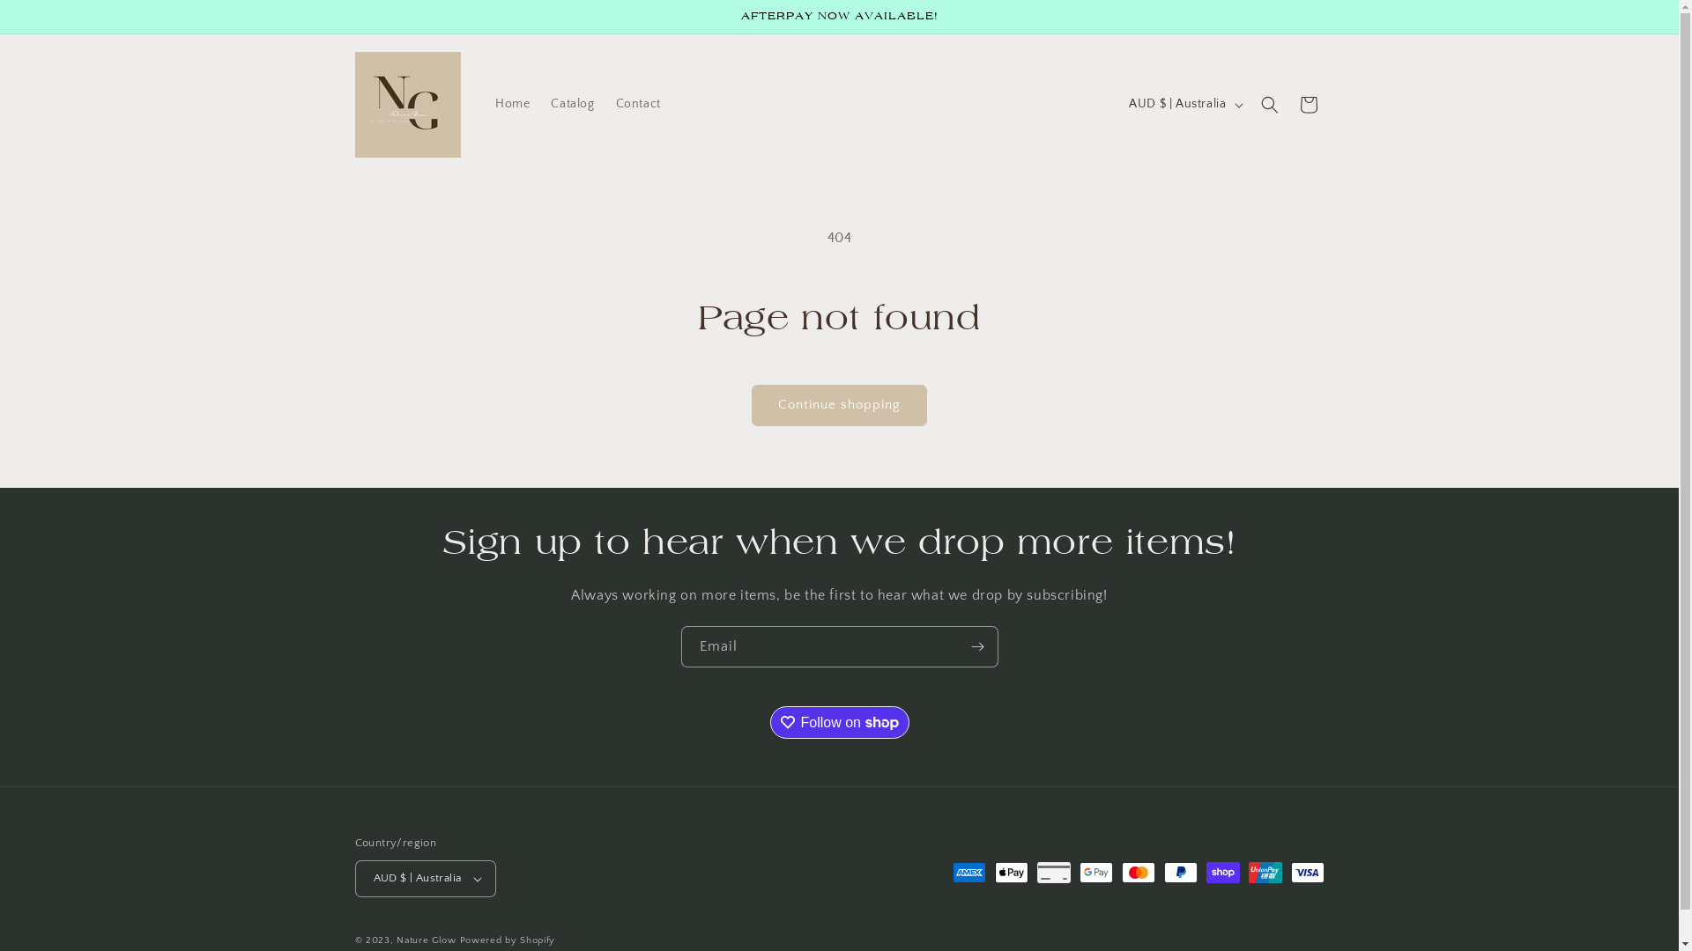 The height and width of the screenshot is (951, 1692). What do you see at coordinates (573, 104) in the screenshot?
I see `Catalog` at bounding box center [573, 104].